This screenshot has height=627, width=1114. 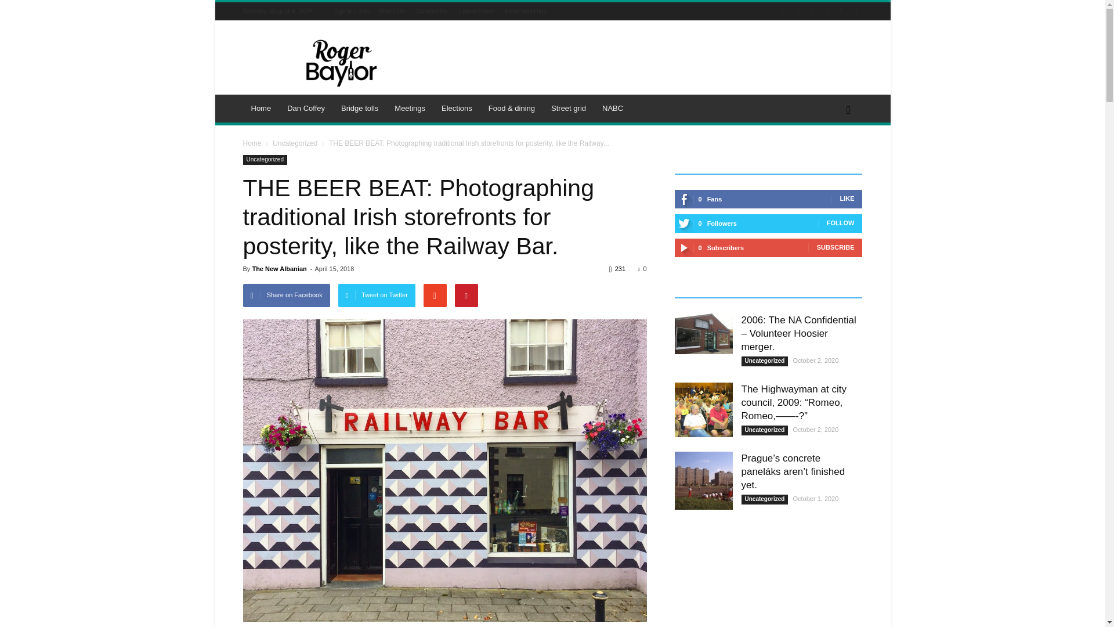 What do you see at coordinates (797, 10) in the screenshot?
I see `Facebook` at bounding box center [797, 10].